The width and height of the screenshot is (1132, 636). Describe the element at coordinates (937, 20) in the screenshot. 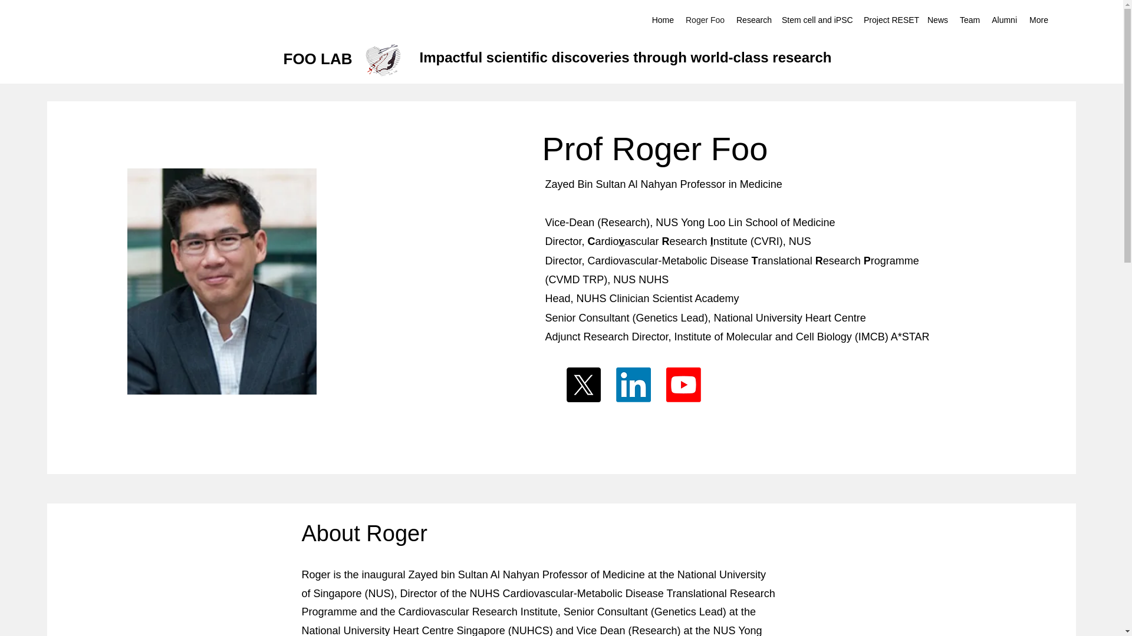

I see `News` at that location.